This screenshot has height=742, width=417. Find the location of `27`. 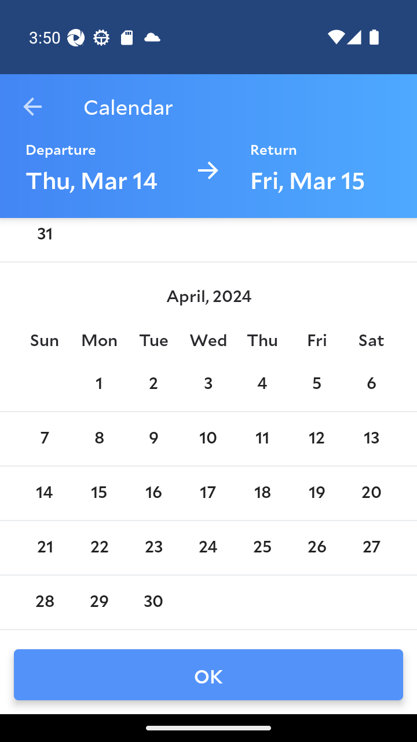

27 is located at coordinates (371, 547).